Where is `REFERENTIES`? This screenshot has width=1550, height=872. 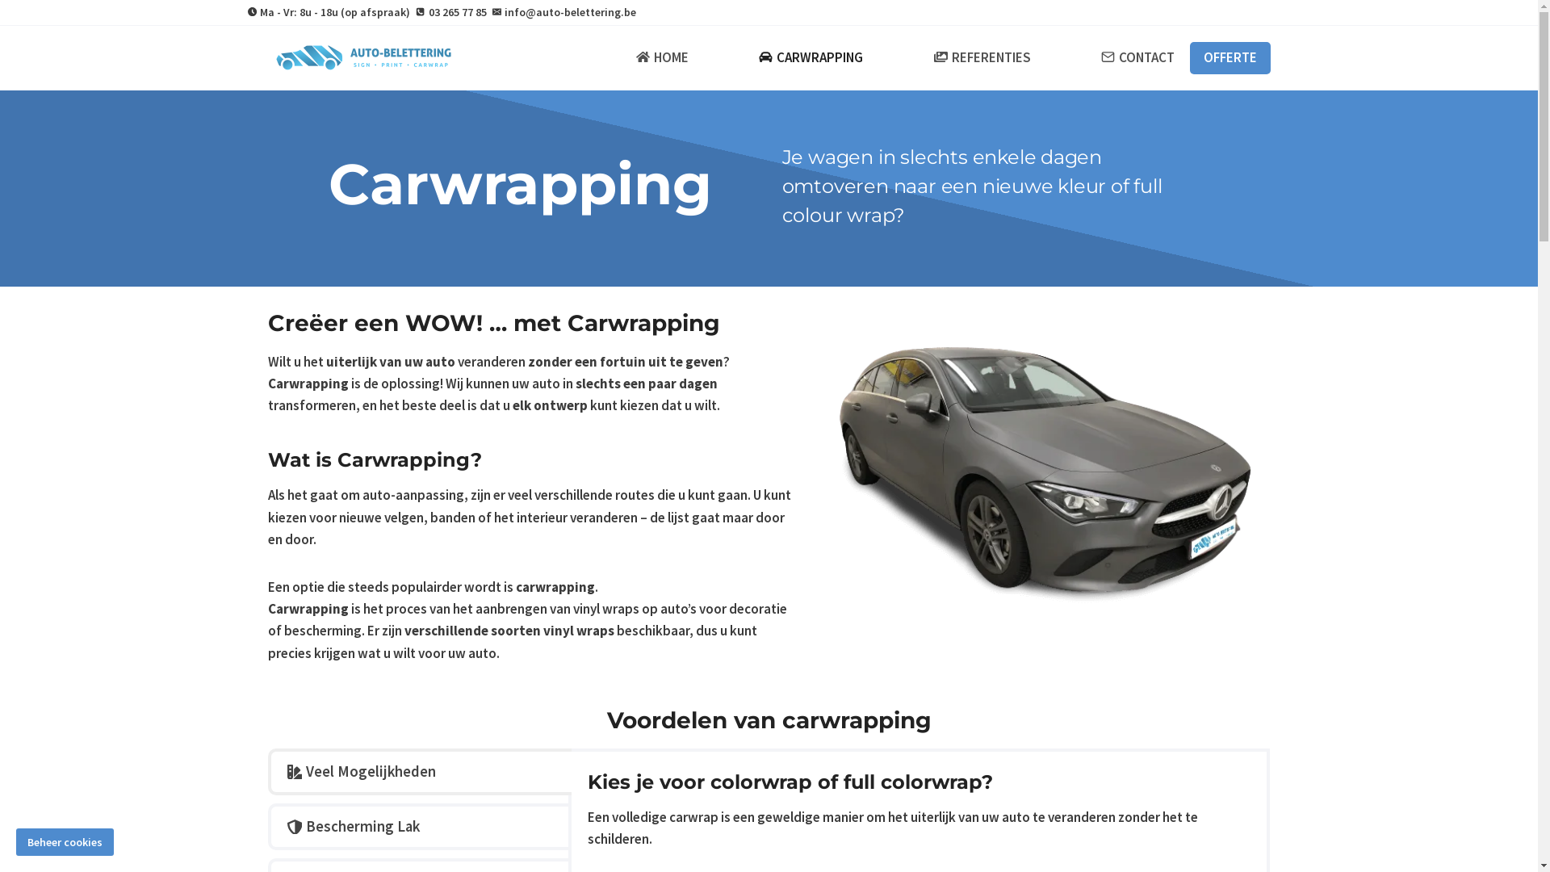
REFERENTIES is located at coordinates (982, 58).